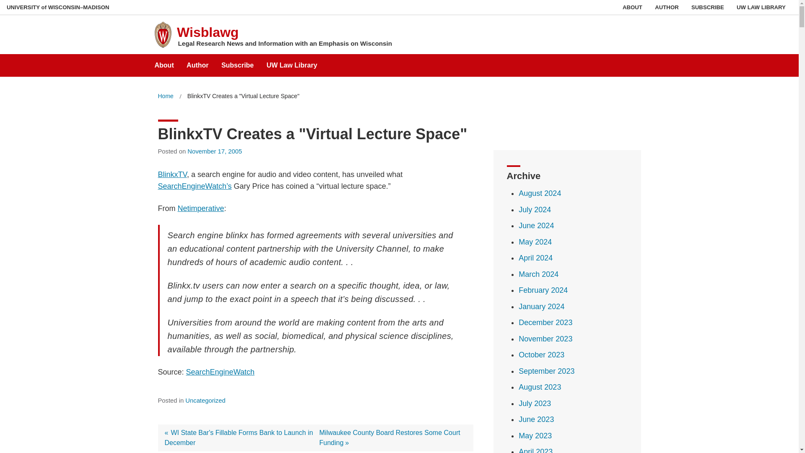 This screenshot has height=453, width=805. I want to click on About, so click(164, 62).